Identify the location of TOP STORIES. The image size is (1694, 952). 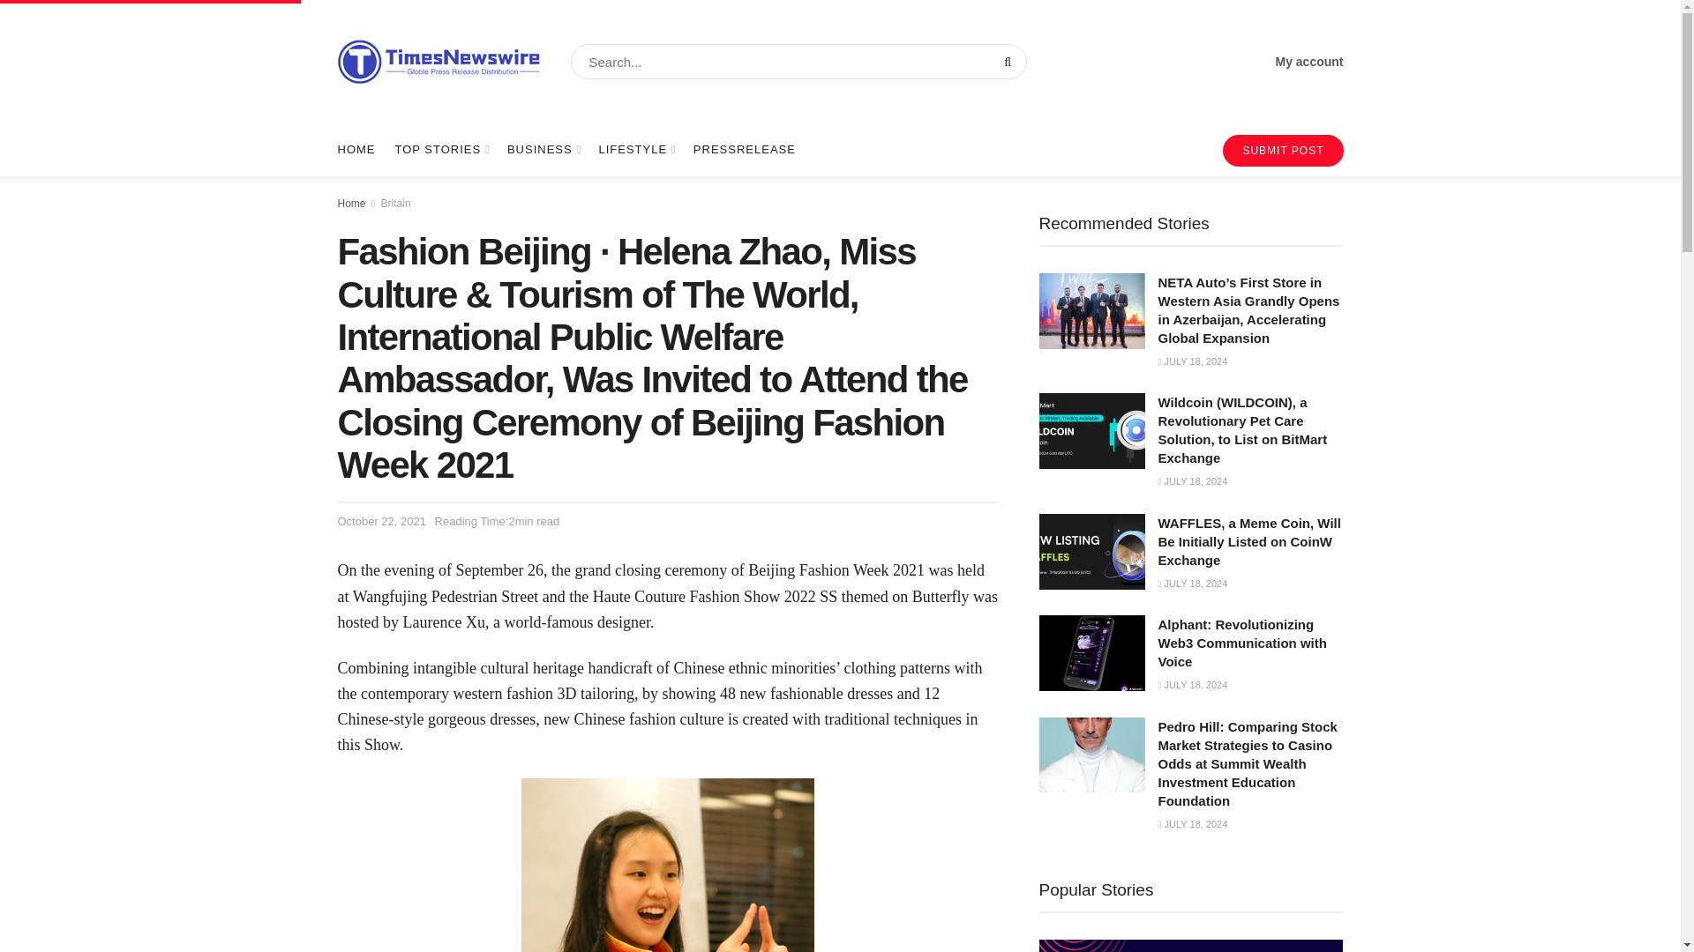
(441, 150).